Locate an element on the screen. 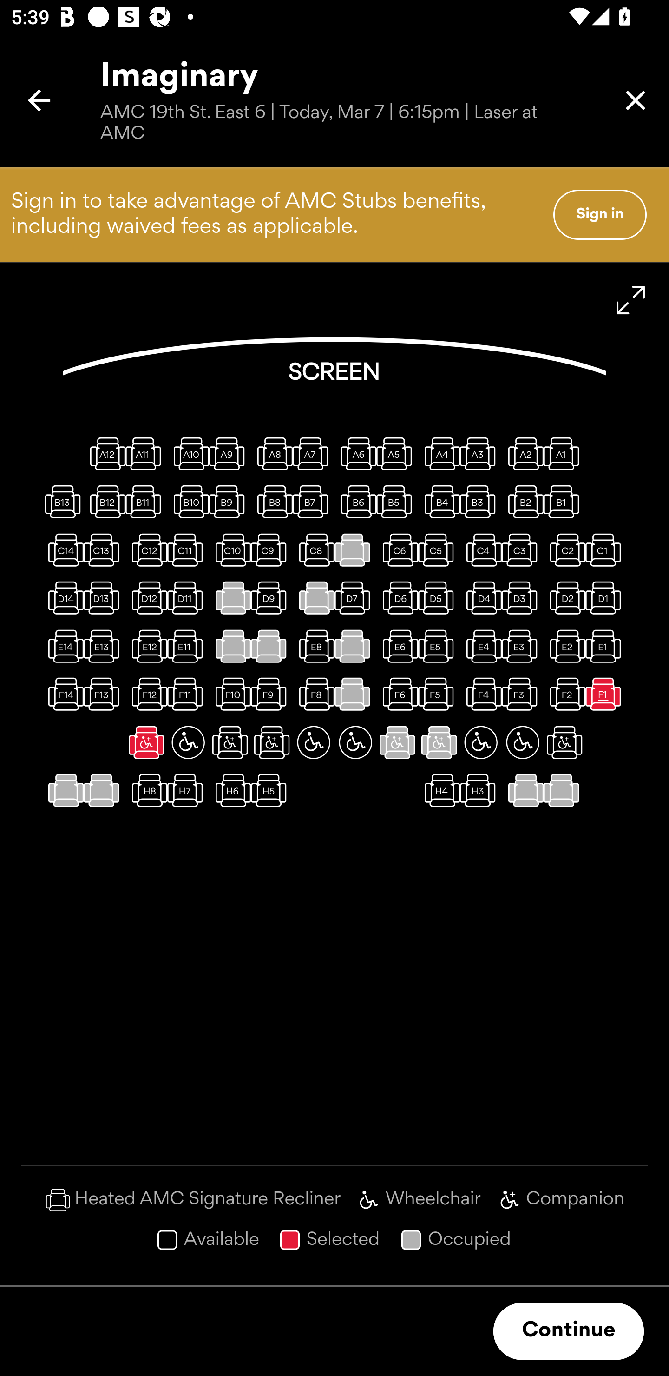 Image resolution: width=669 pixels, height=1376 pixels. A4, Regular seat, available is located at coordinates (439, 453).